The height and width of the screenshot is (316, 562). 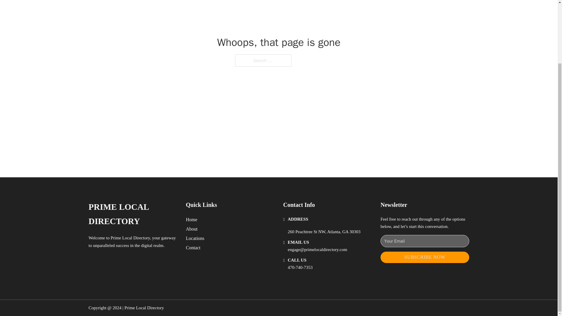 What do you see at coordinates (193, 248) in the screenshot?
I see `Contact` at bounding box center [193, 248].